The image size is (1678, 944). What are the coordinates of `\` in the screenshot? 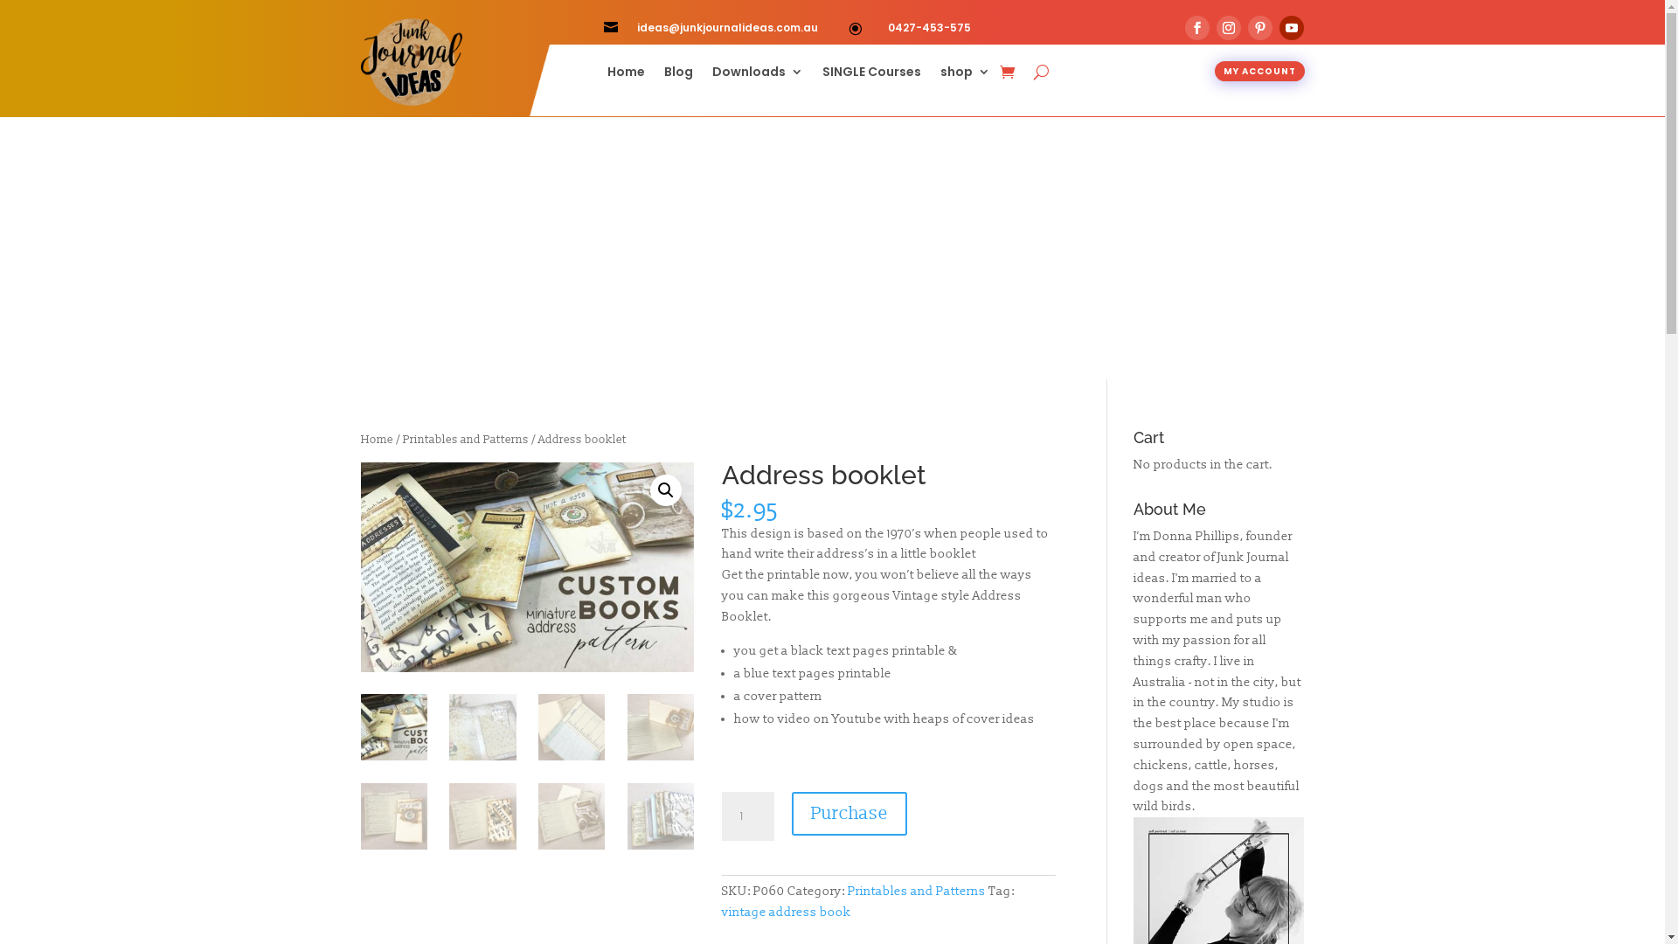 It's located at (860, 28).